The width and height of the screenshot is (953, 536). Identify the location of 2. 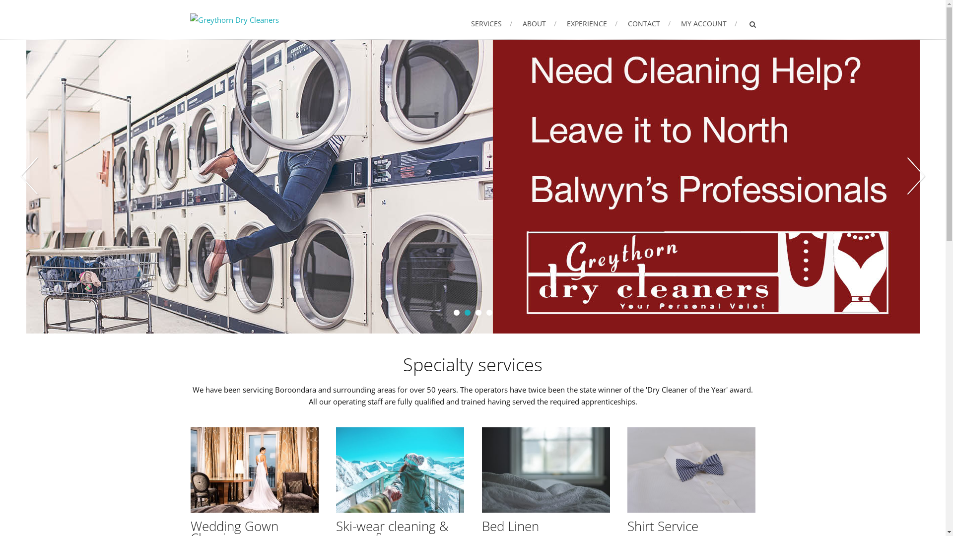
(468, 313).